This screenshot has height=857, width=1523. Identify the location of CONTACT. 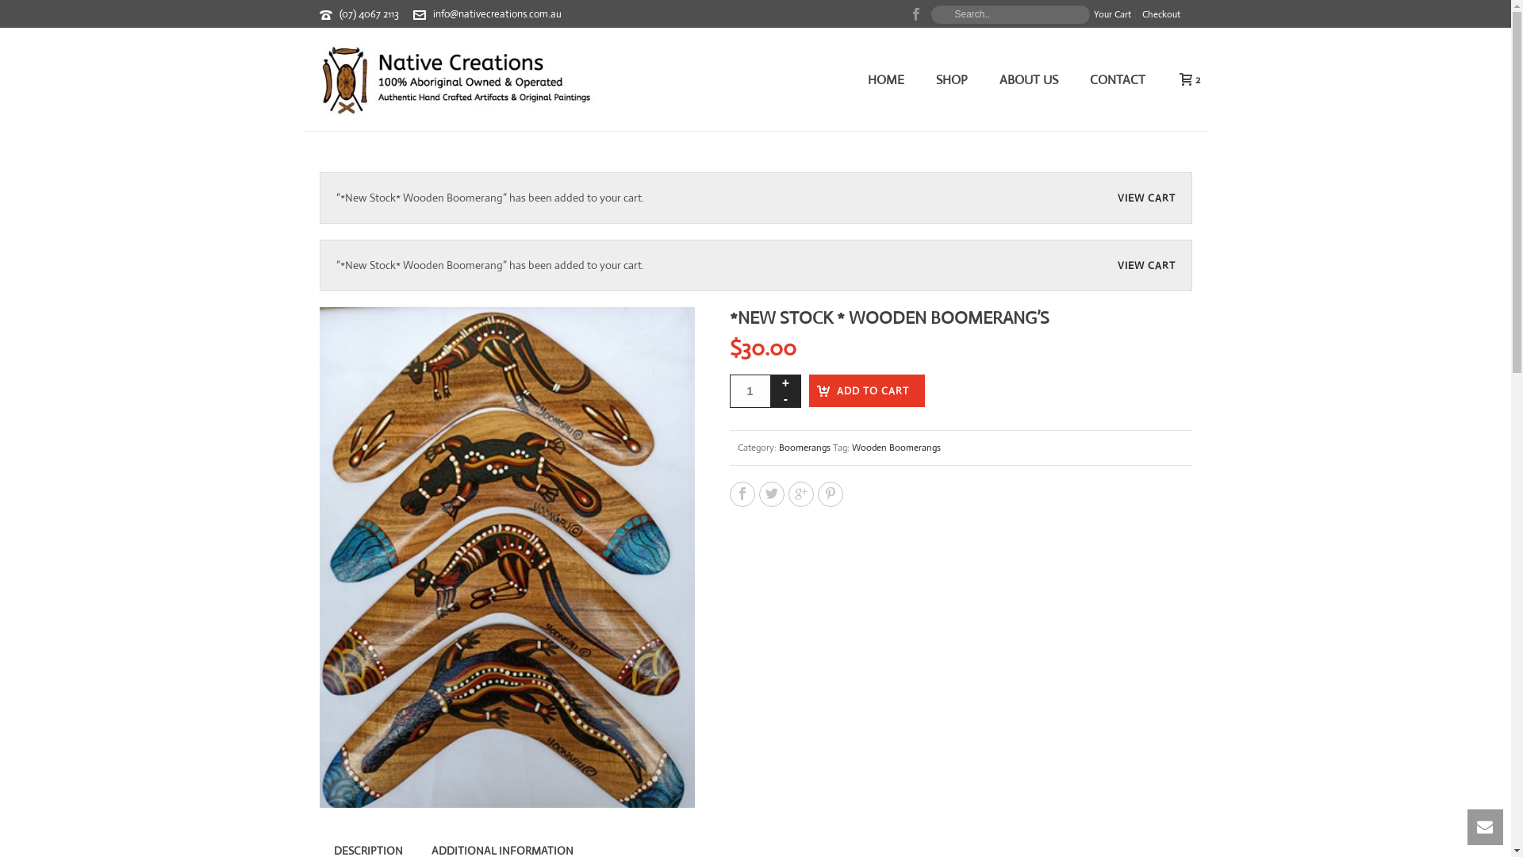
(1118, 80).